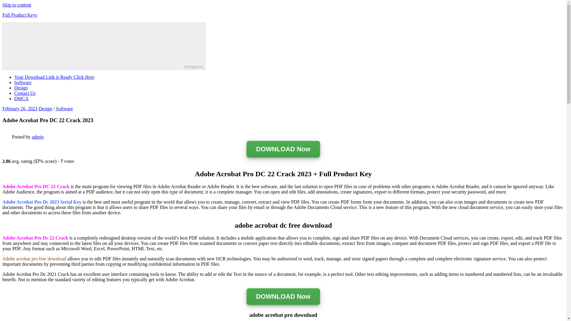 This screenshot has width=571, height=321. I want to click on 5:24 am, so click(20, 108).